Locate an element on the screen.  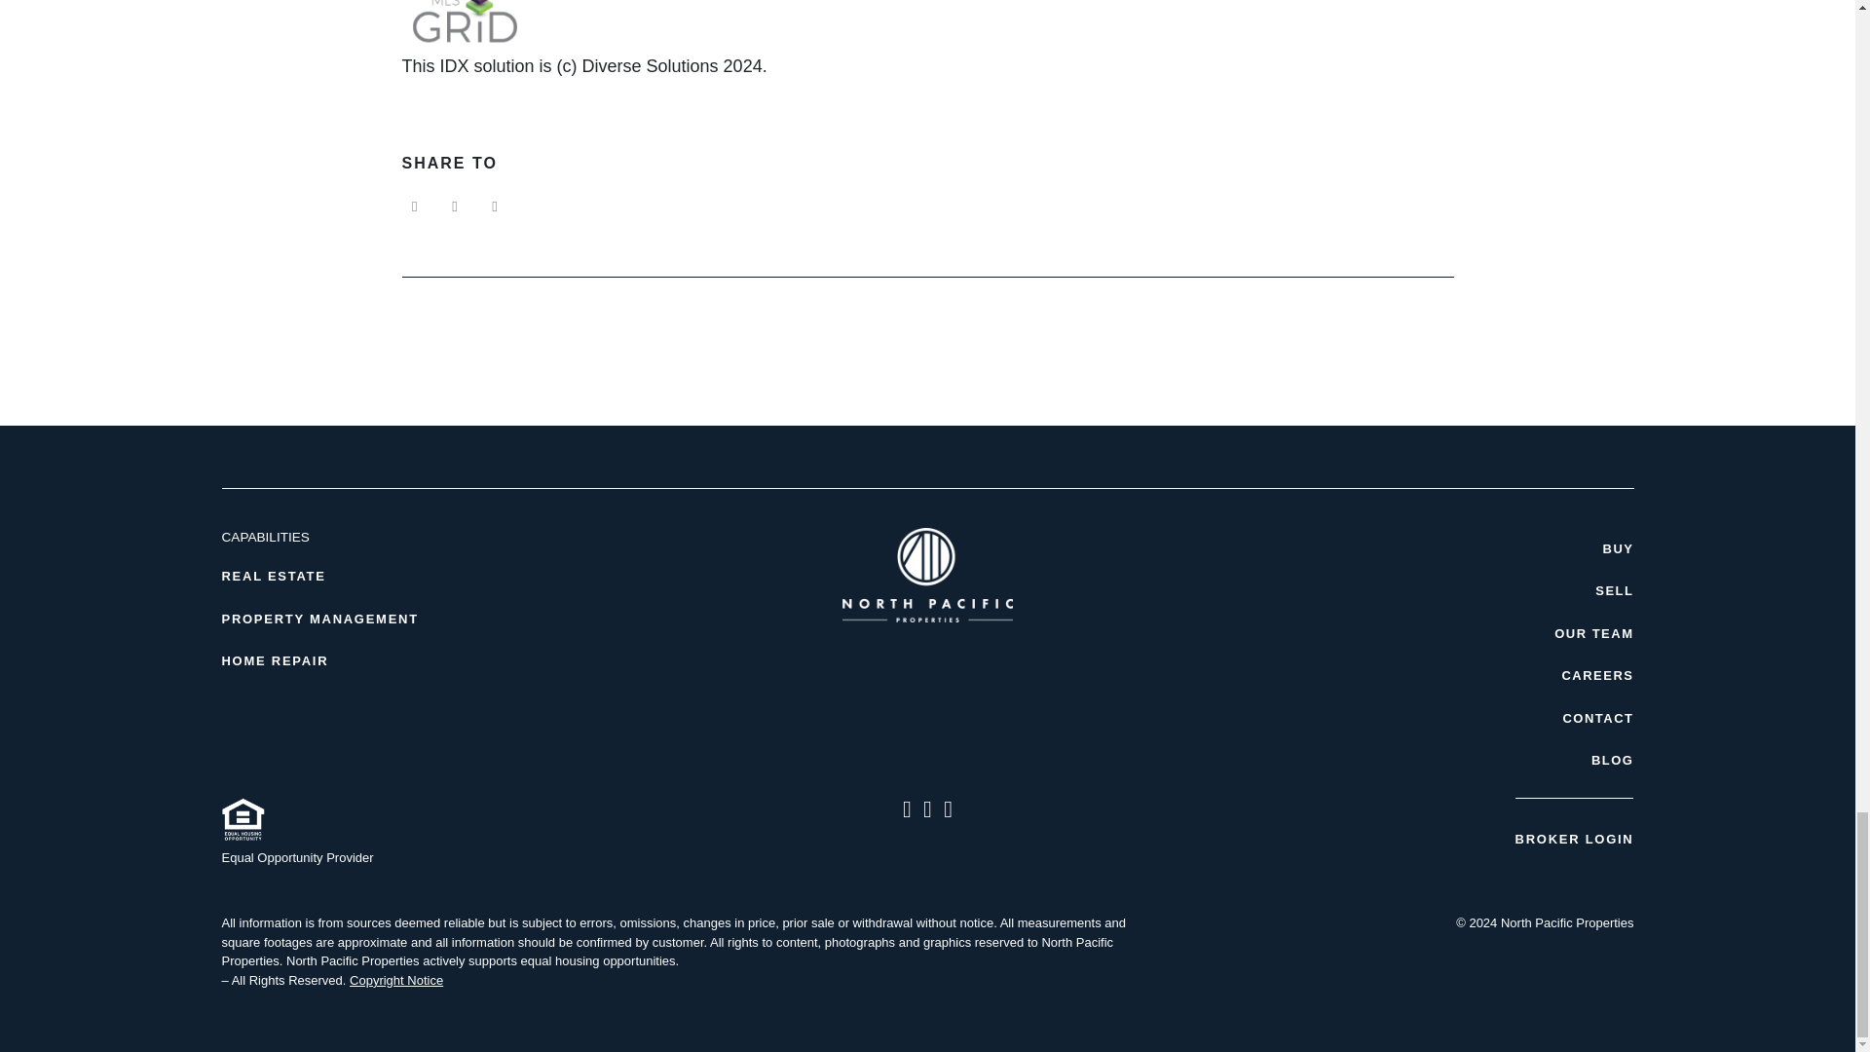
Careers is located at coordinates (1398, 676).